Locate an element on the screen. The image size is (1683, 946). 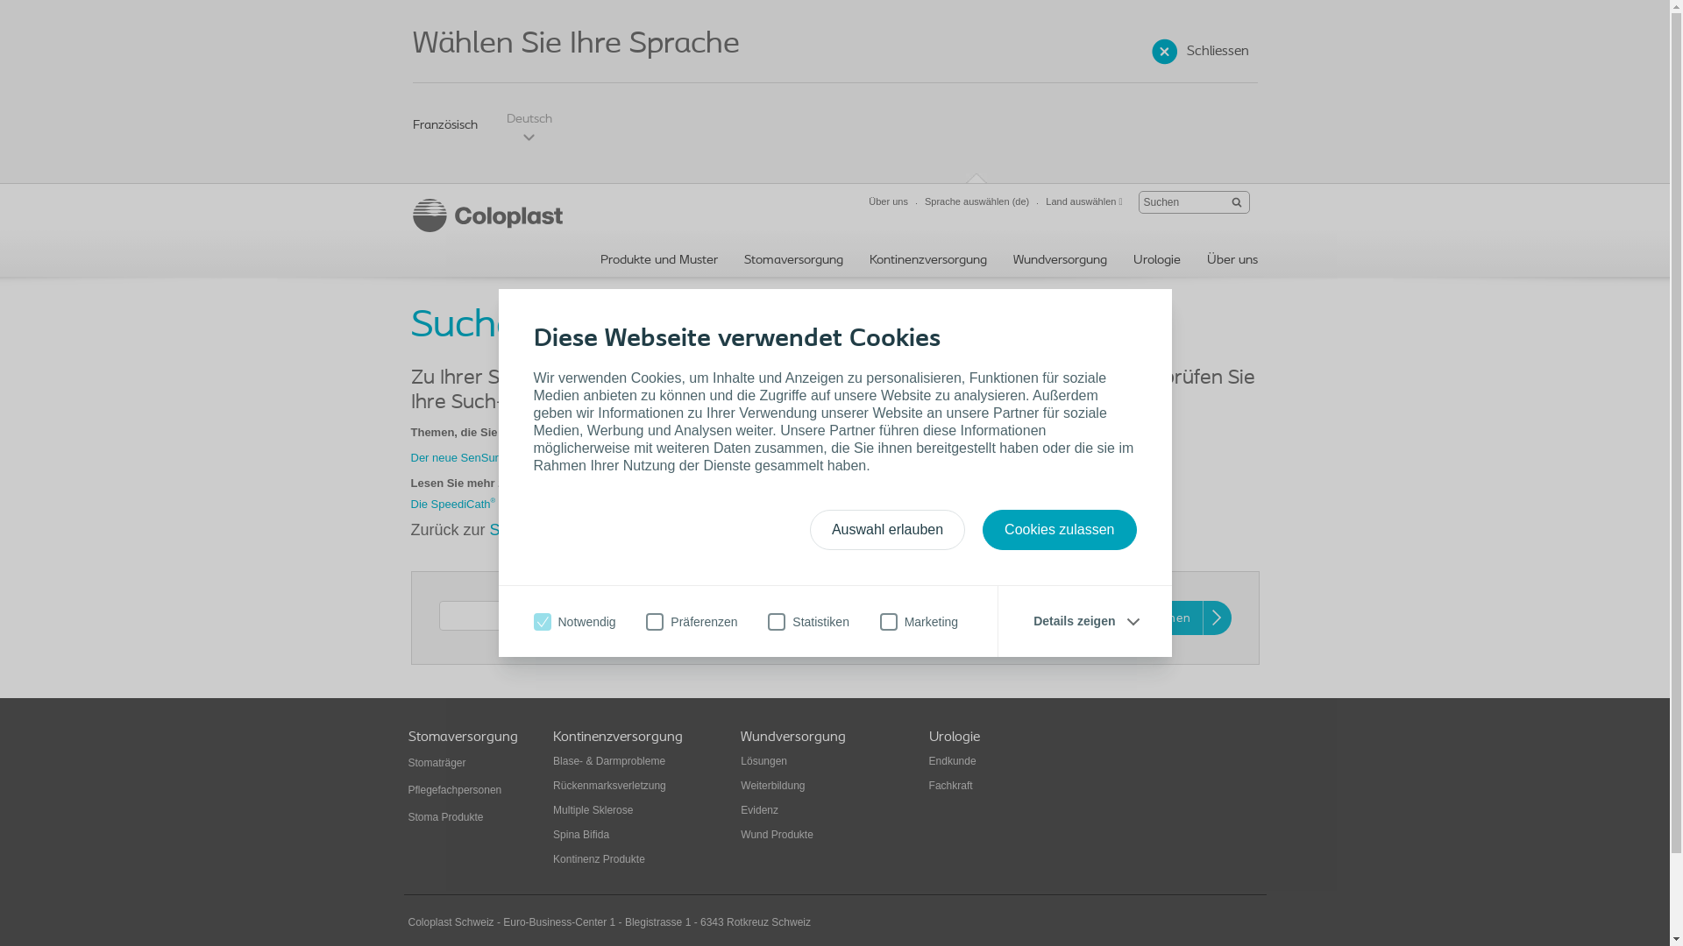
Pflegefachpersonen is located at coordinates (456, 790).